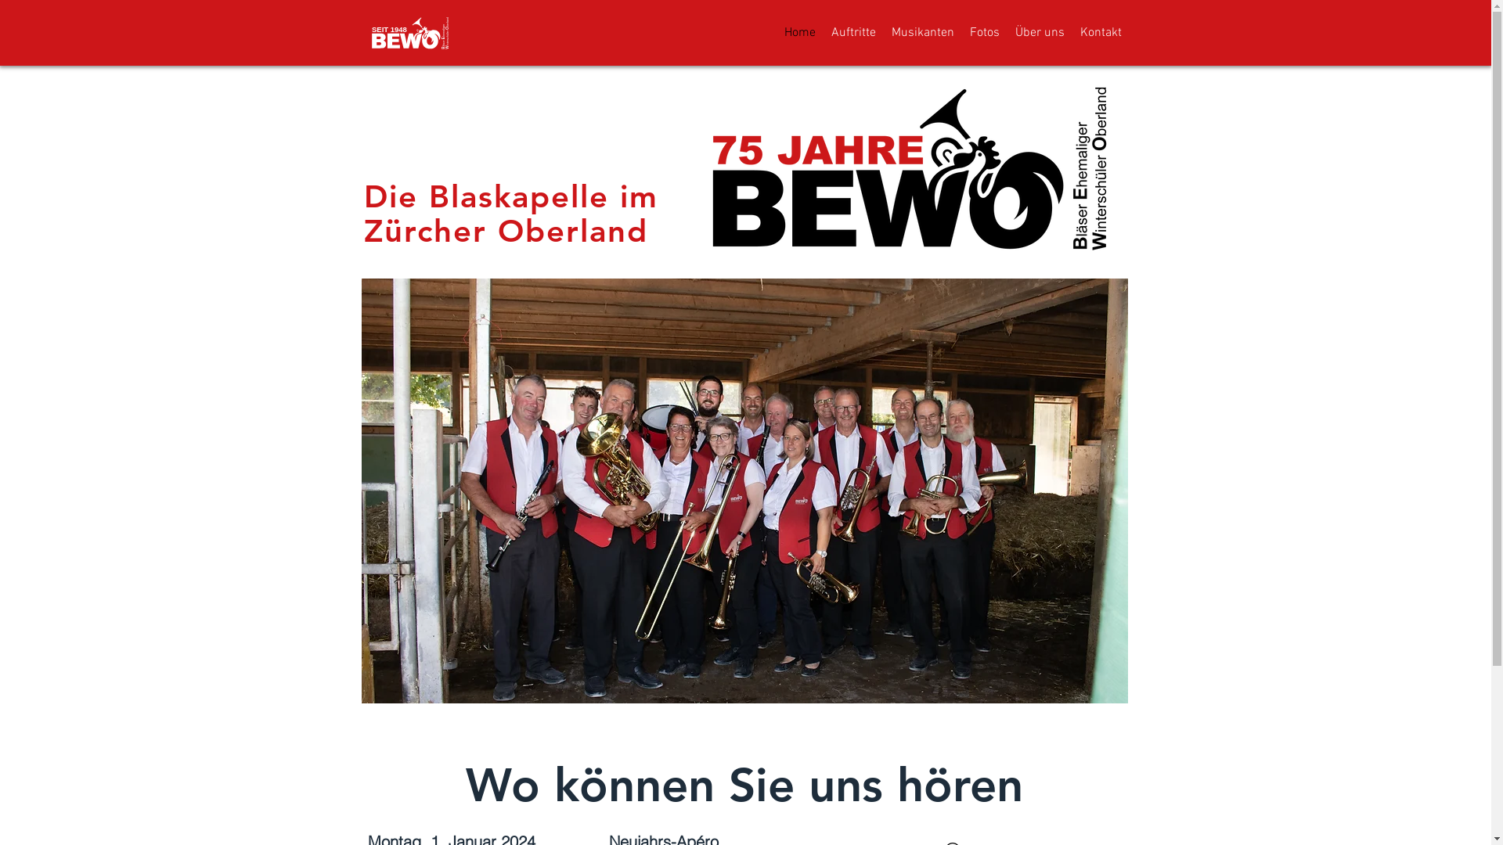  What do you see at coordinates (1101, 33) in the screenshot?
I see `Kontakt` at bounding box center [1101, 33].